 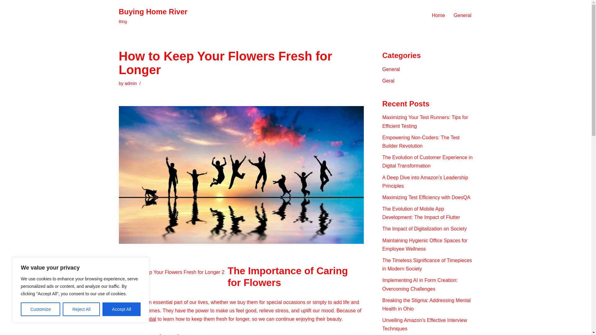 What do you see at coordinates (427, 197) in the screenshot?
I see `Empowering Non-Coders: The Test Builder Revolution` at bounding box center [427, 197].